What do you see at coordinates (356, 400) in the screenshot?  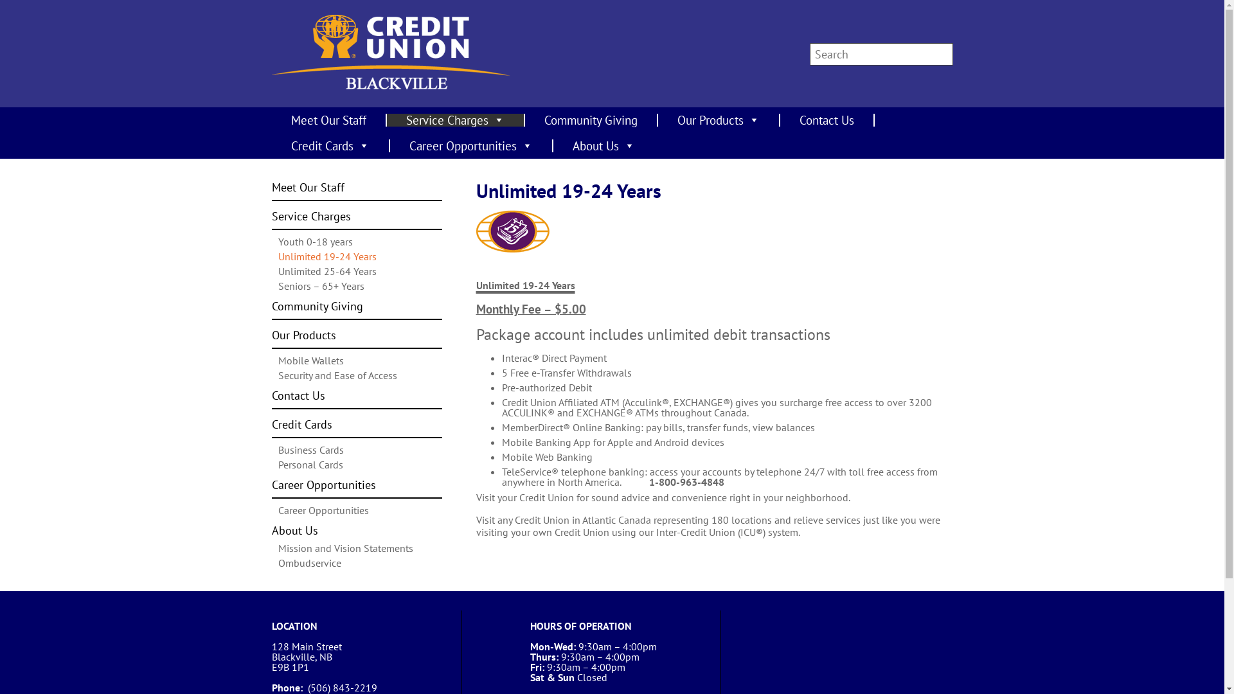 I see `Contact Us` at bounding box center [356, 400].